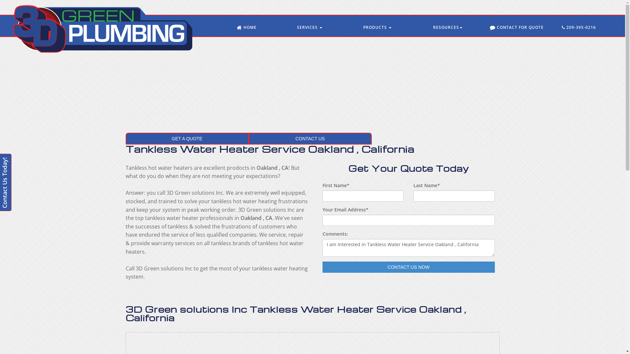 This screenshot has width=630, height=354. I want to click on CONTACT US NOW, so click(408, 267).